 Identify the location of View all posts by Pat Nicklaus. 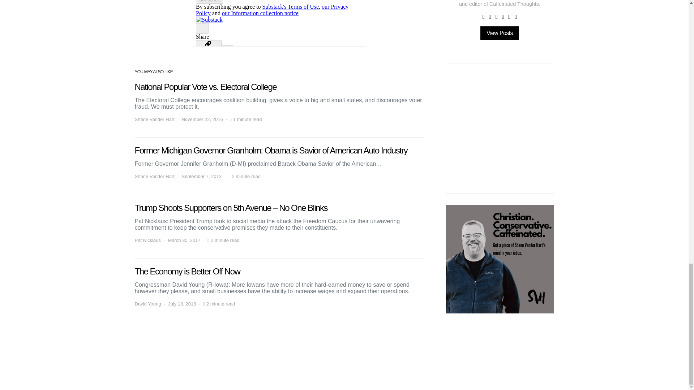
(147, 240).